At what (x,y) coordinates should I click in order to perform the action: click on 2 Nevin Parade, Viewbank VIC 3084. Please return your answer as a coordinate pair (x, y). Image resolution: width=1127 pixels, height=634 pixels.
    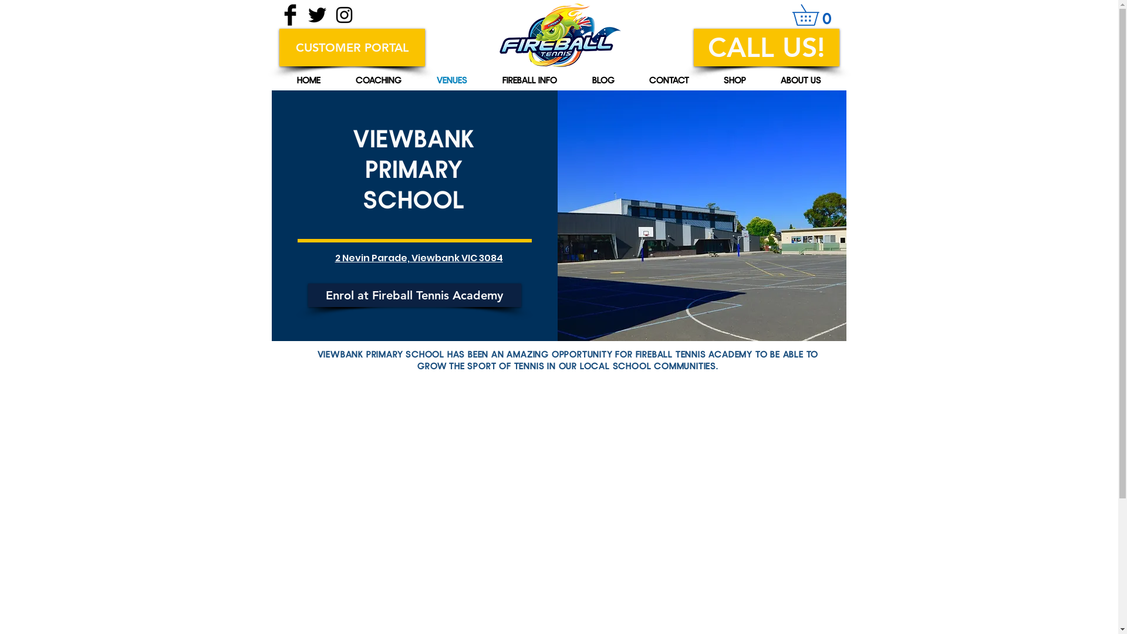
    Looking at the image, I should click on (419, 258).